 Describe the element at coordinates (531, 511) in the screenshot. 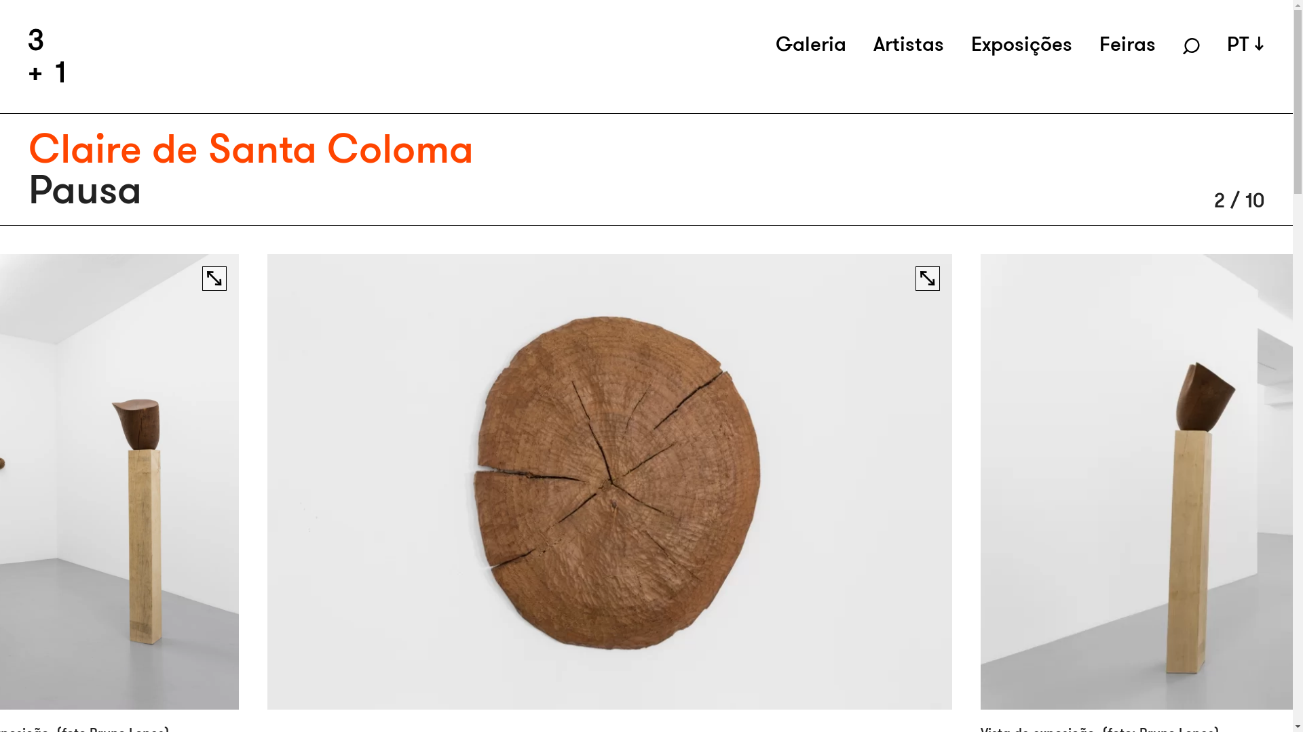

I see `galeria@3m1arte.com` at that location.